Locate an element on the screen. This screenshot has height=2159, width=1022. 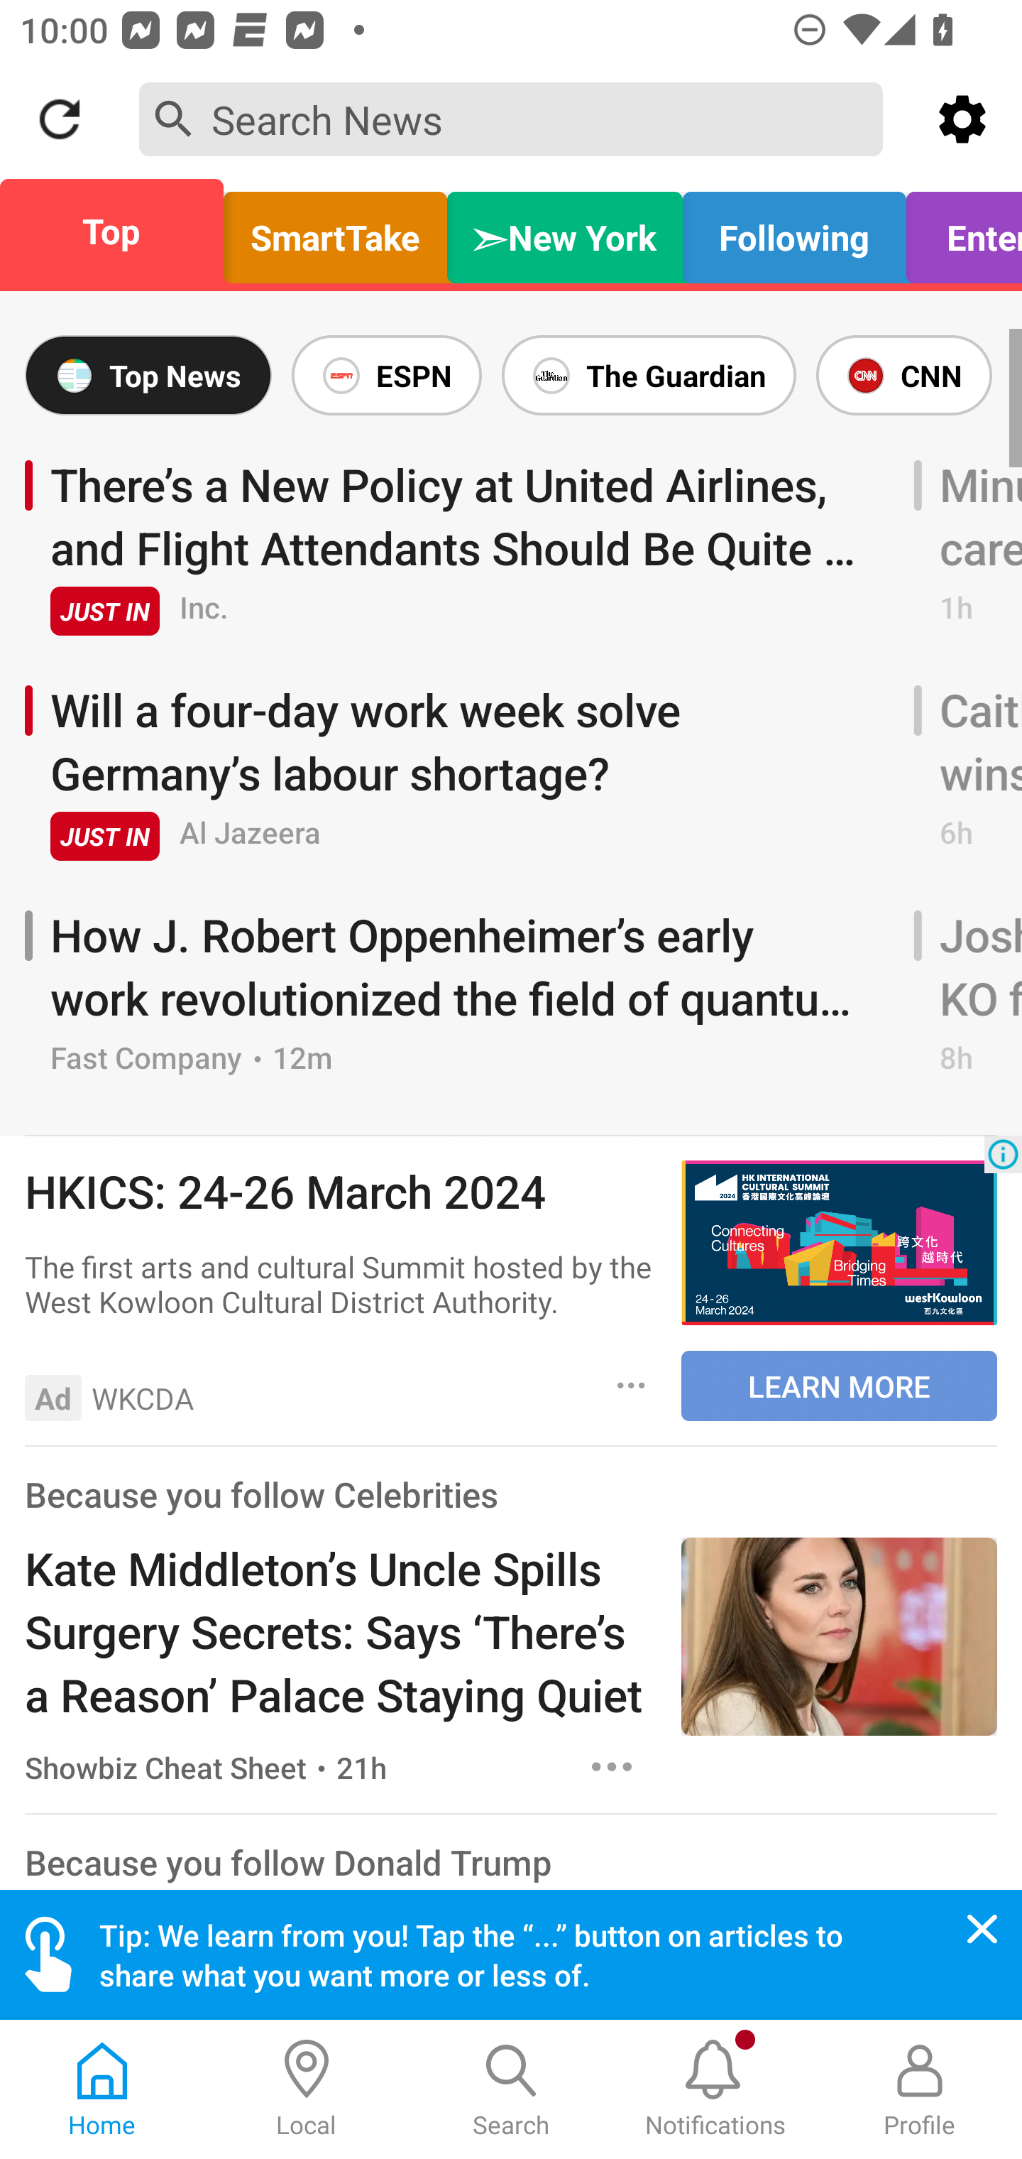
CNN is located at coordinates (904, 375).